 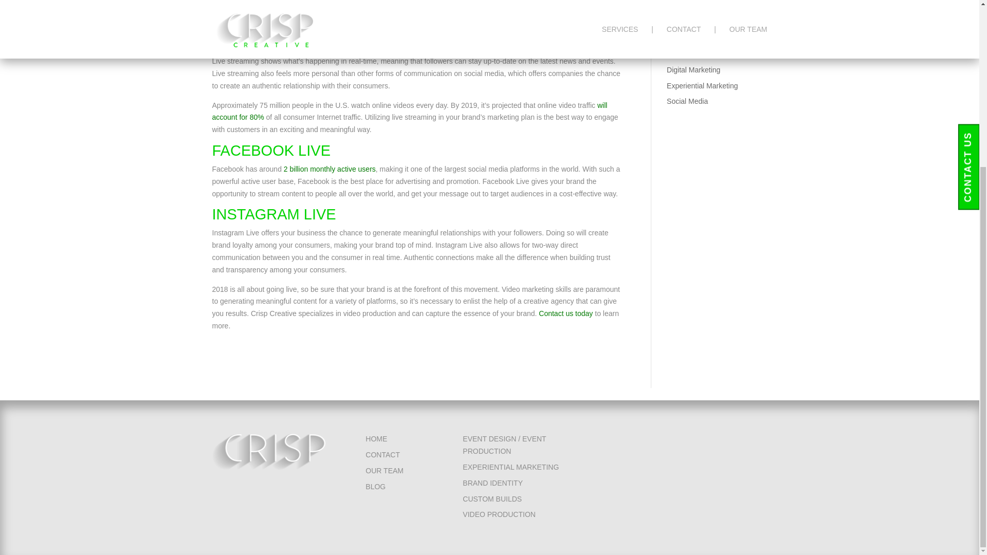 What do you see at coordinates (687, 8) in the screenshot?
I see `August 2018` at bounding box center [687, 8].